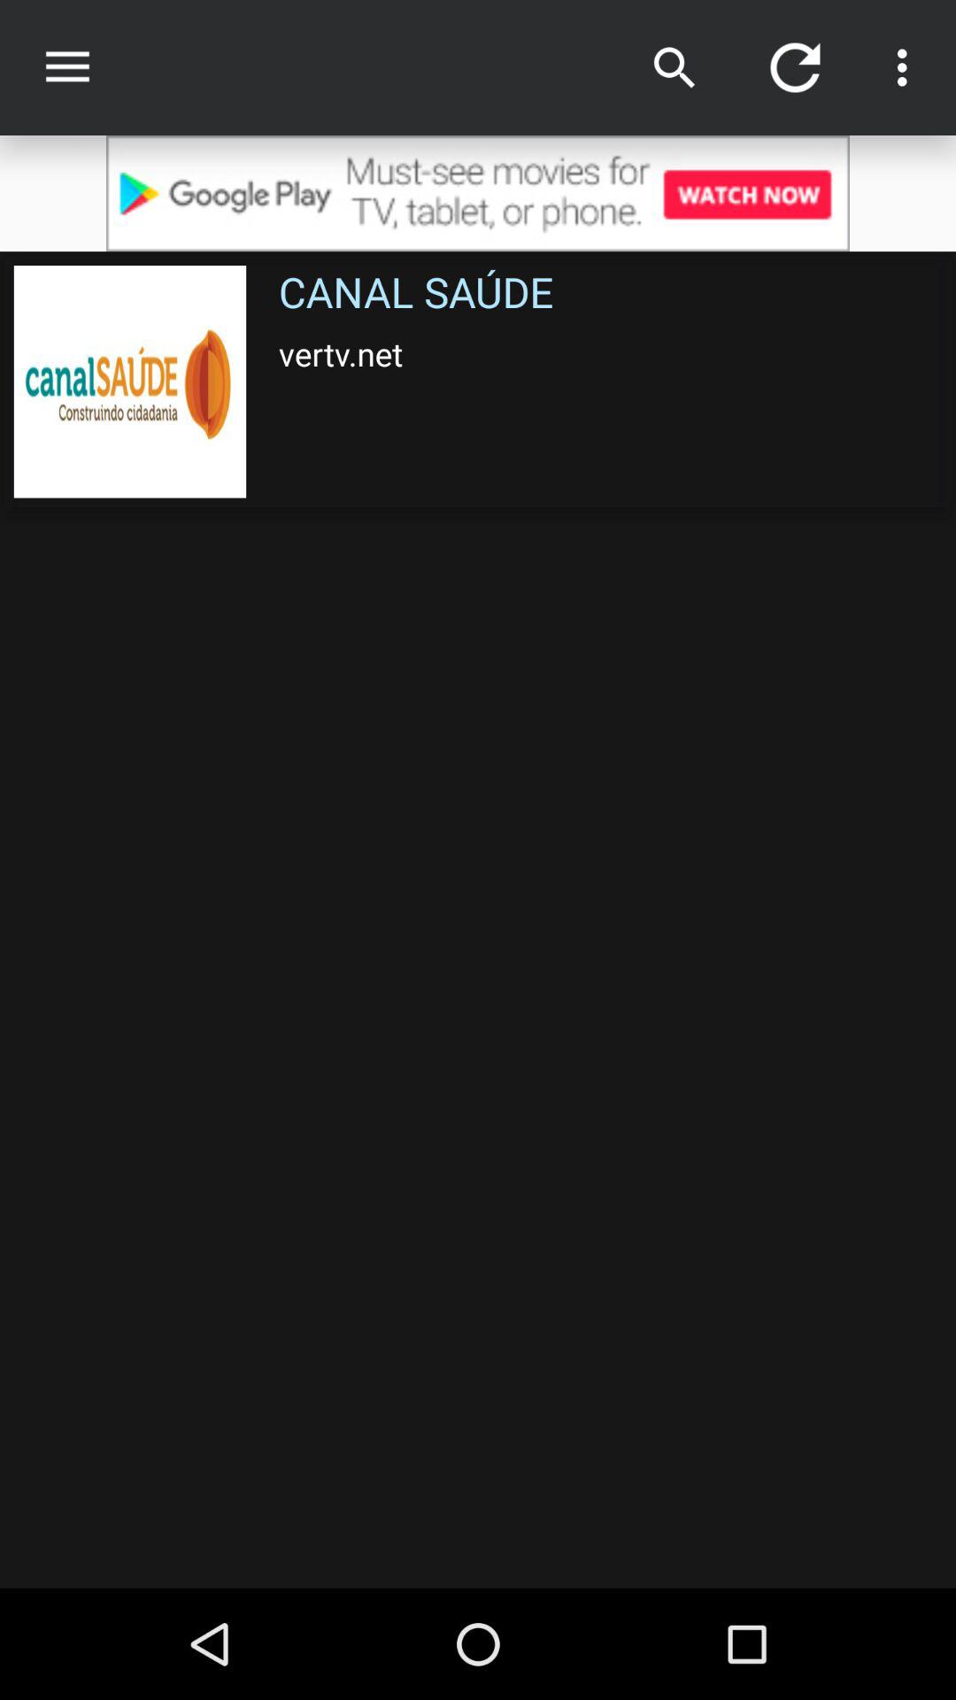  What do you see at coordinates (478, 193) in the screenshot?
I see `advertisement` at bounding box center [478, 193].